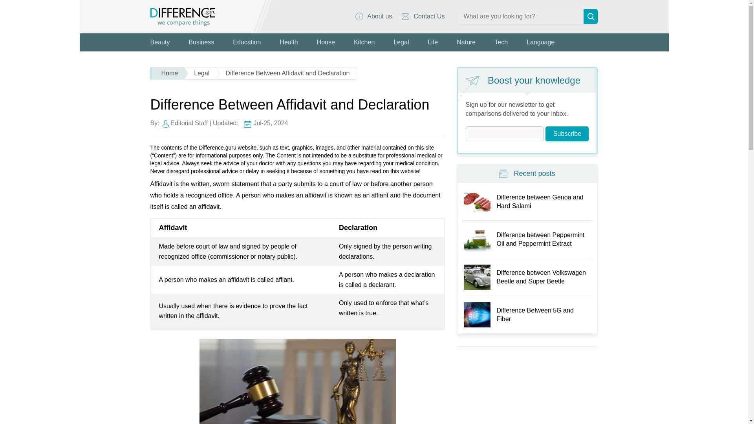  I want to click on Business, so click(201, 42).